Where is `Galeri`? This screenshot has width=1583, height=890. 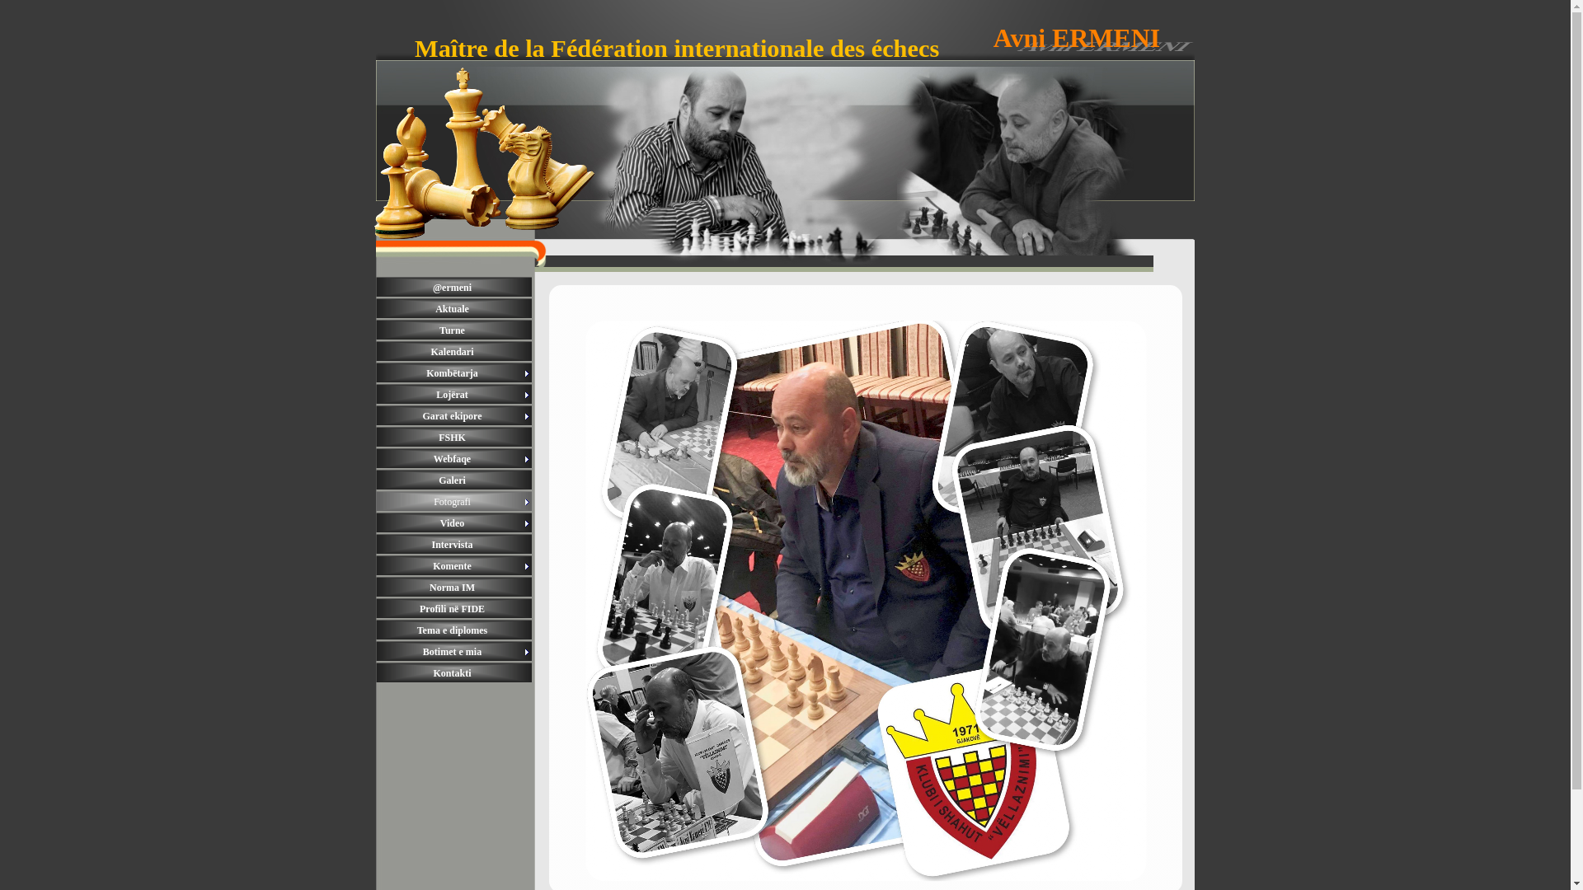
Galeri is located at coordinates (454, 480).